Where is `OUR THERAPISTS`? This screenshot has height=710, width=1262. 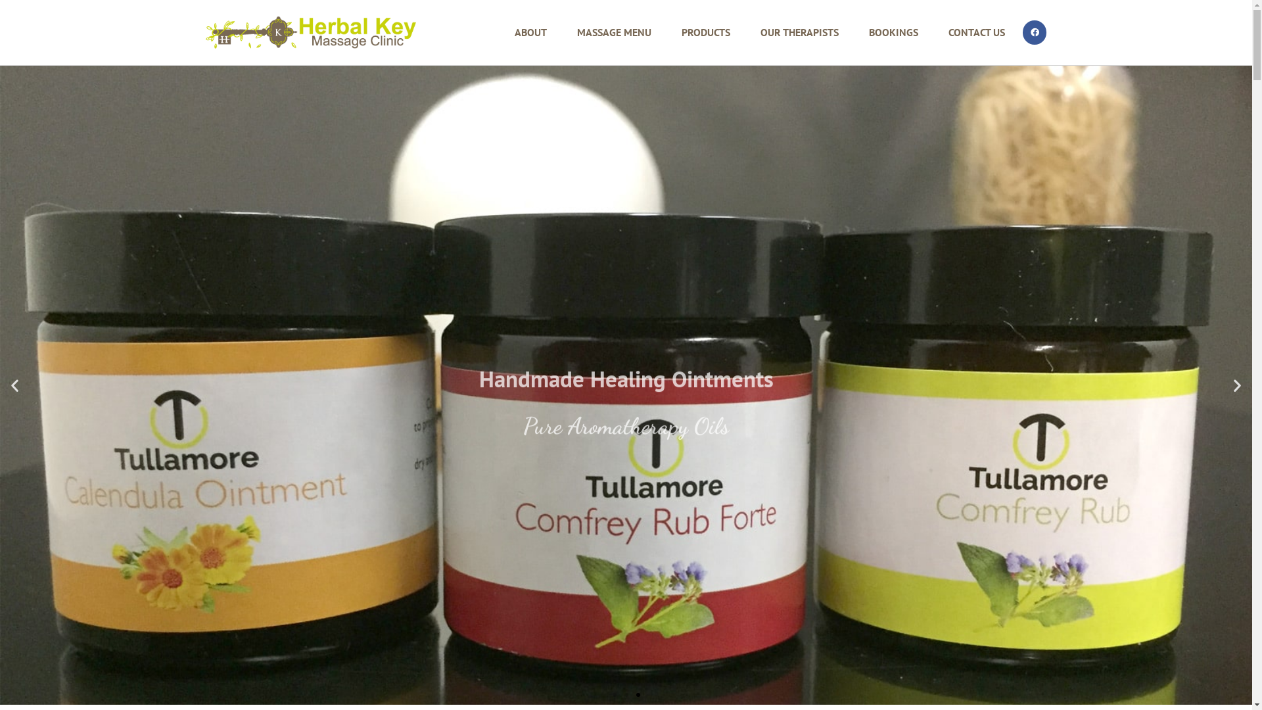
OUR THERAPISTS is located at coordinates (799, 33).